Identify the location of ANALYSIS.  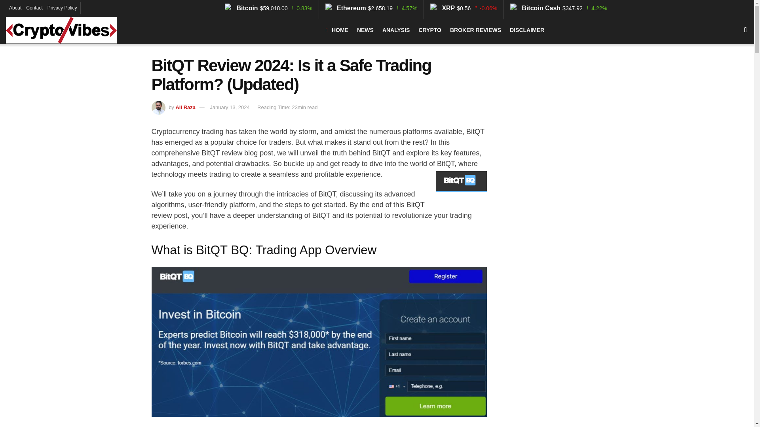
(396, 30).